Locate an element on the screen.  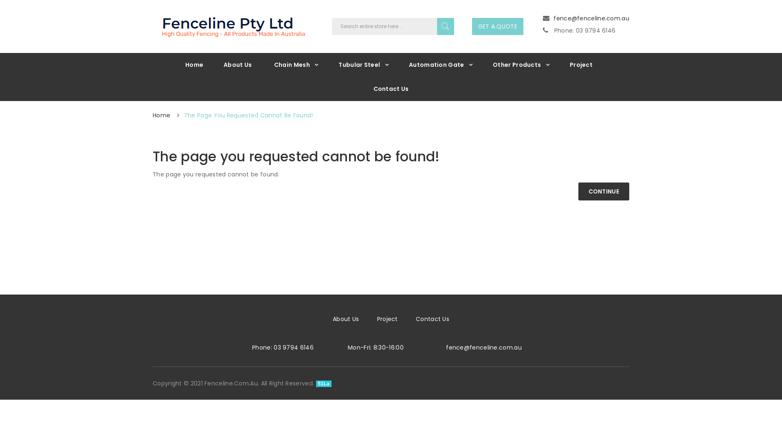
GET A QUOTE is located at coordinates (498, 26).